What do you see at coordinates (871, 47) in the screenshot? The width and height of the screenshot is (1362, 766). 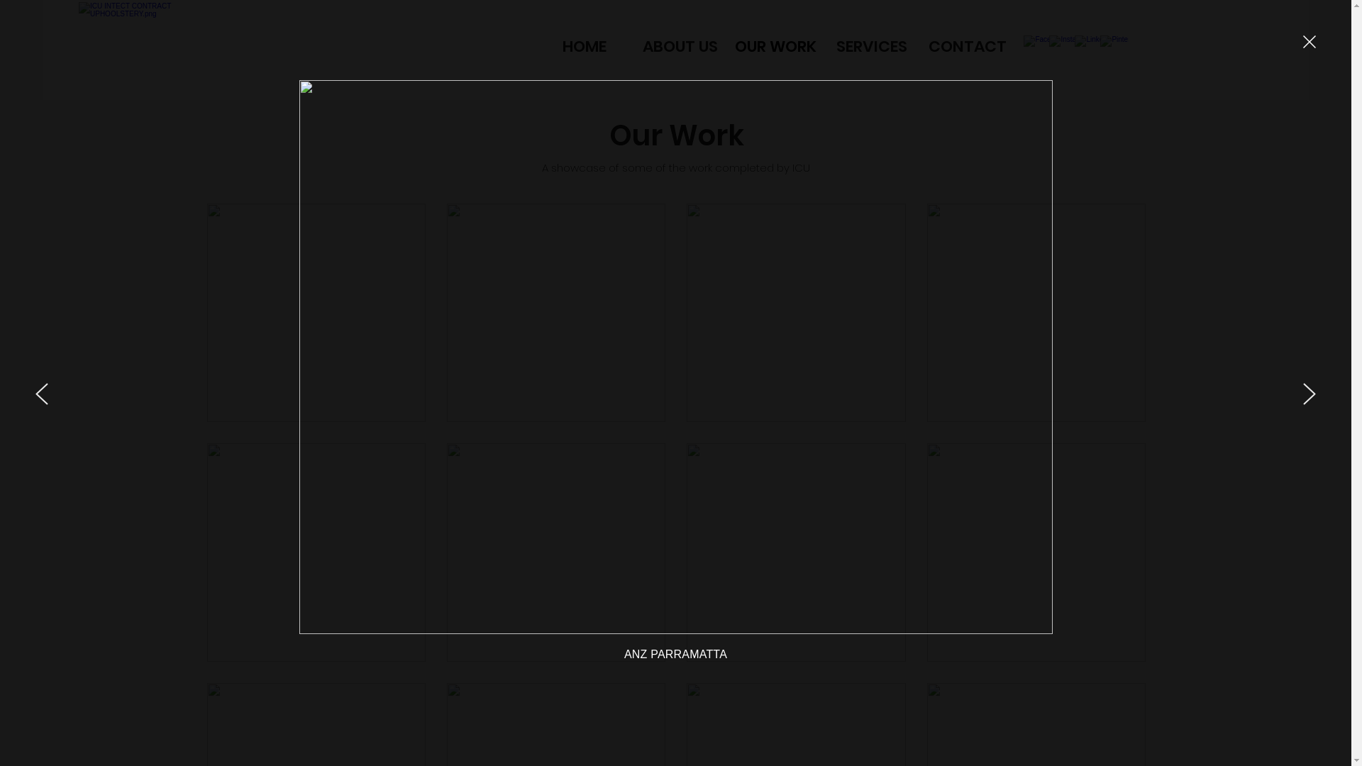 I see `SERVICES` at bounding box center [871, 47].